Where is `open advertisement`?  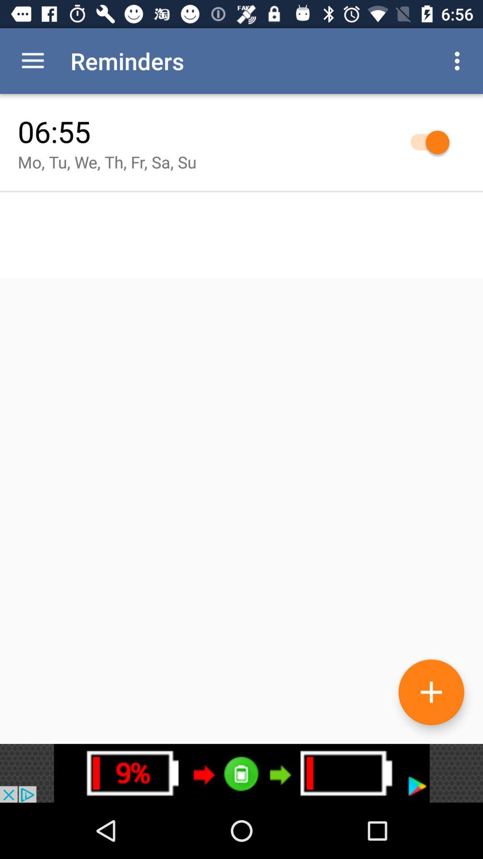 open advertisement is located at coordinates (241, 773).